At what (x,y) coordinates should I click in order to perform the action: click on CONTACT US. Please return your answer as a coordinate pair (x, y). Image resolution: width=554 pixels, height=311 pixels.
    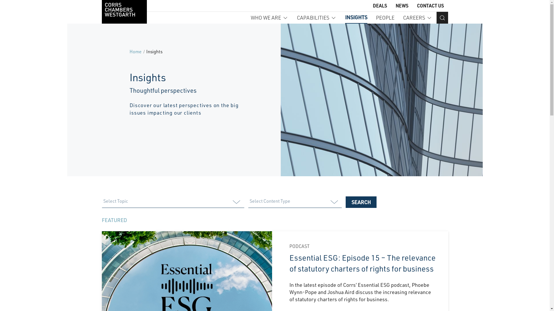
    Looking at the image, I should click on (430, 6).